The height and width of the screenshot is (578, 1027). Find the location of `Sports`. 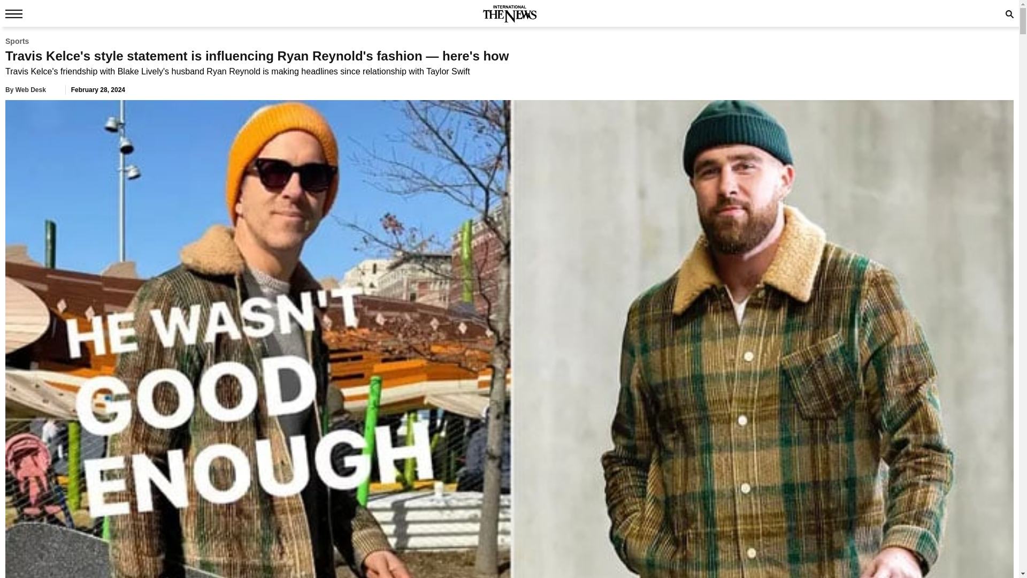

Sports is located at coordinates (17, 41).